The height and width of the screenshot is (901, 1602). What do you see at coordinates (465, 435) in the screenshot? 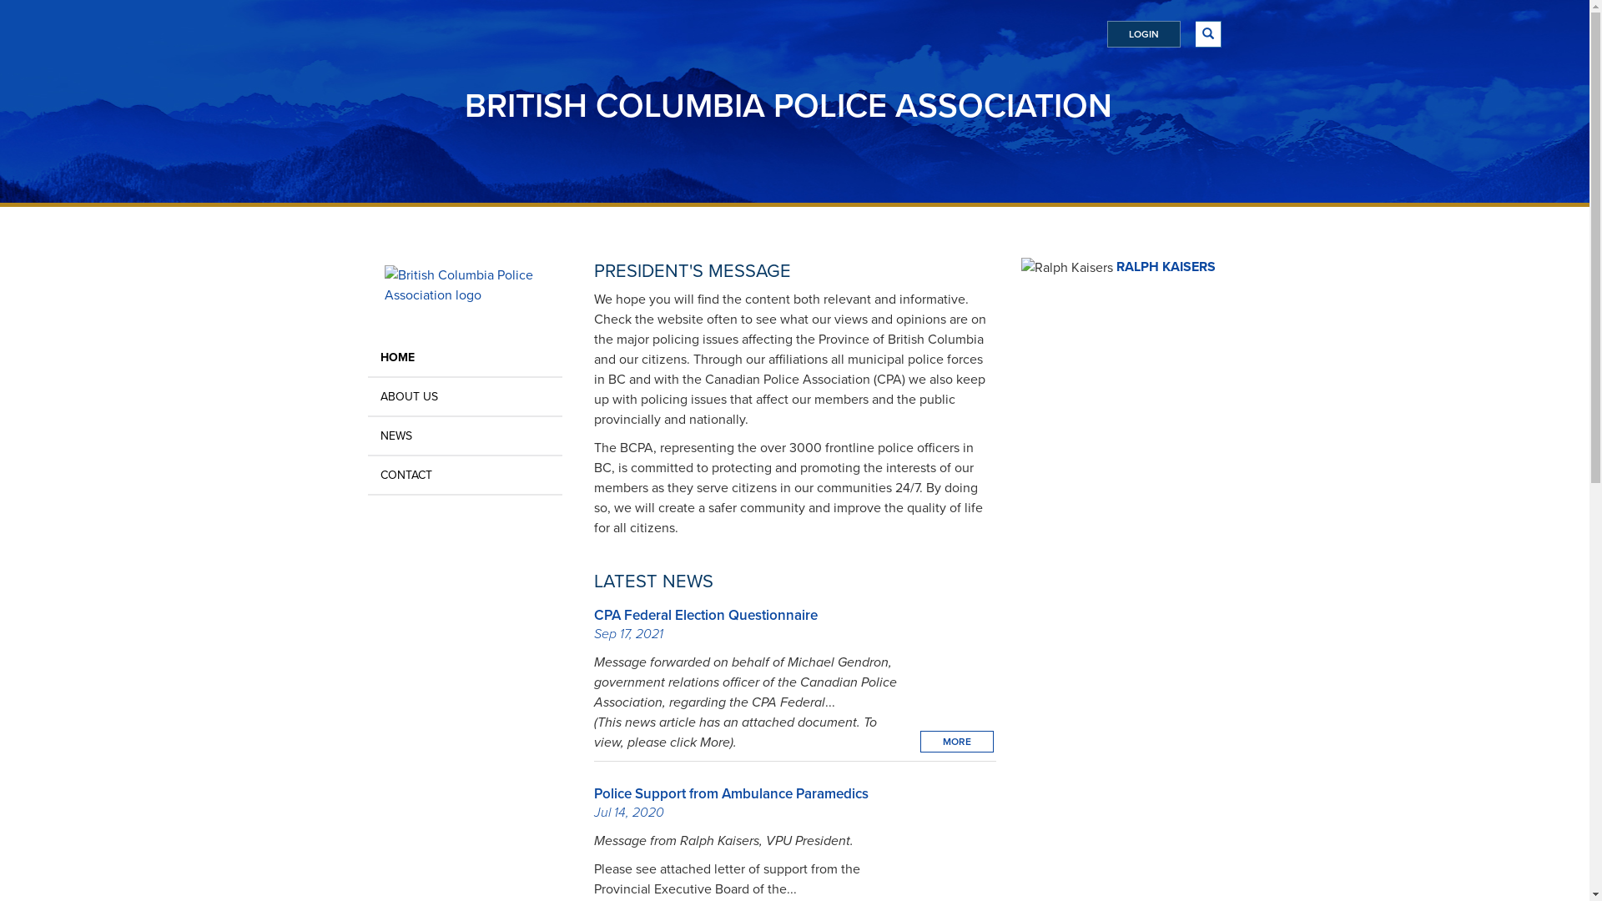
I see `NEWS` at bounding box center [465, 435].